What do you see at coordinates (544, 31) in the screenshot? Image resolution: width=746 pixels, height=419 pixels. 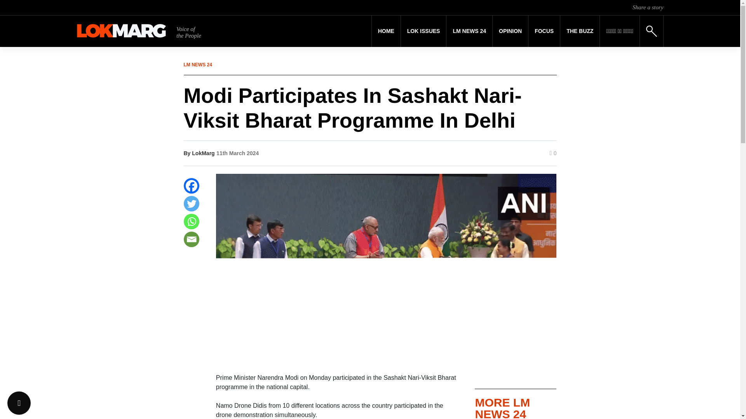 I see `Focus` at bounding box center [544, 31].